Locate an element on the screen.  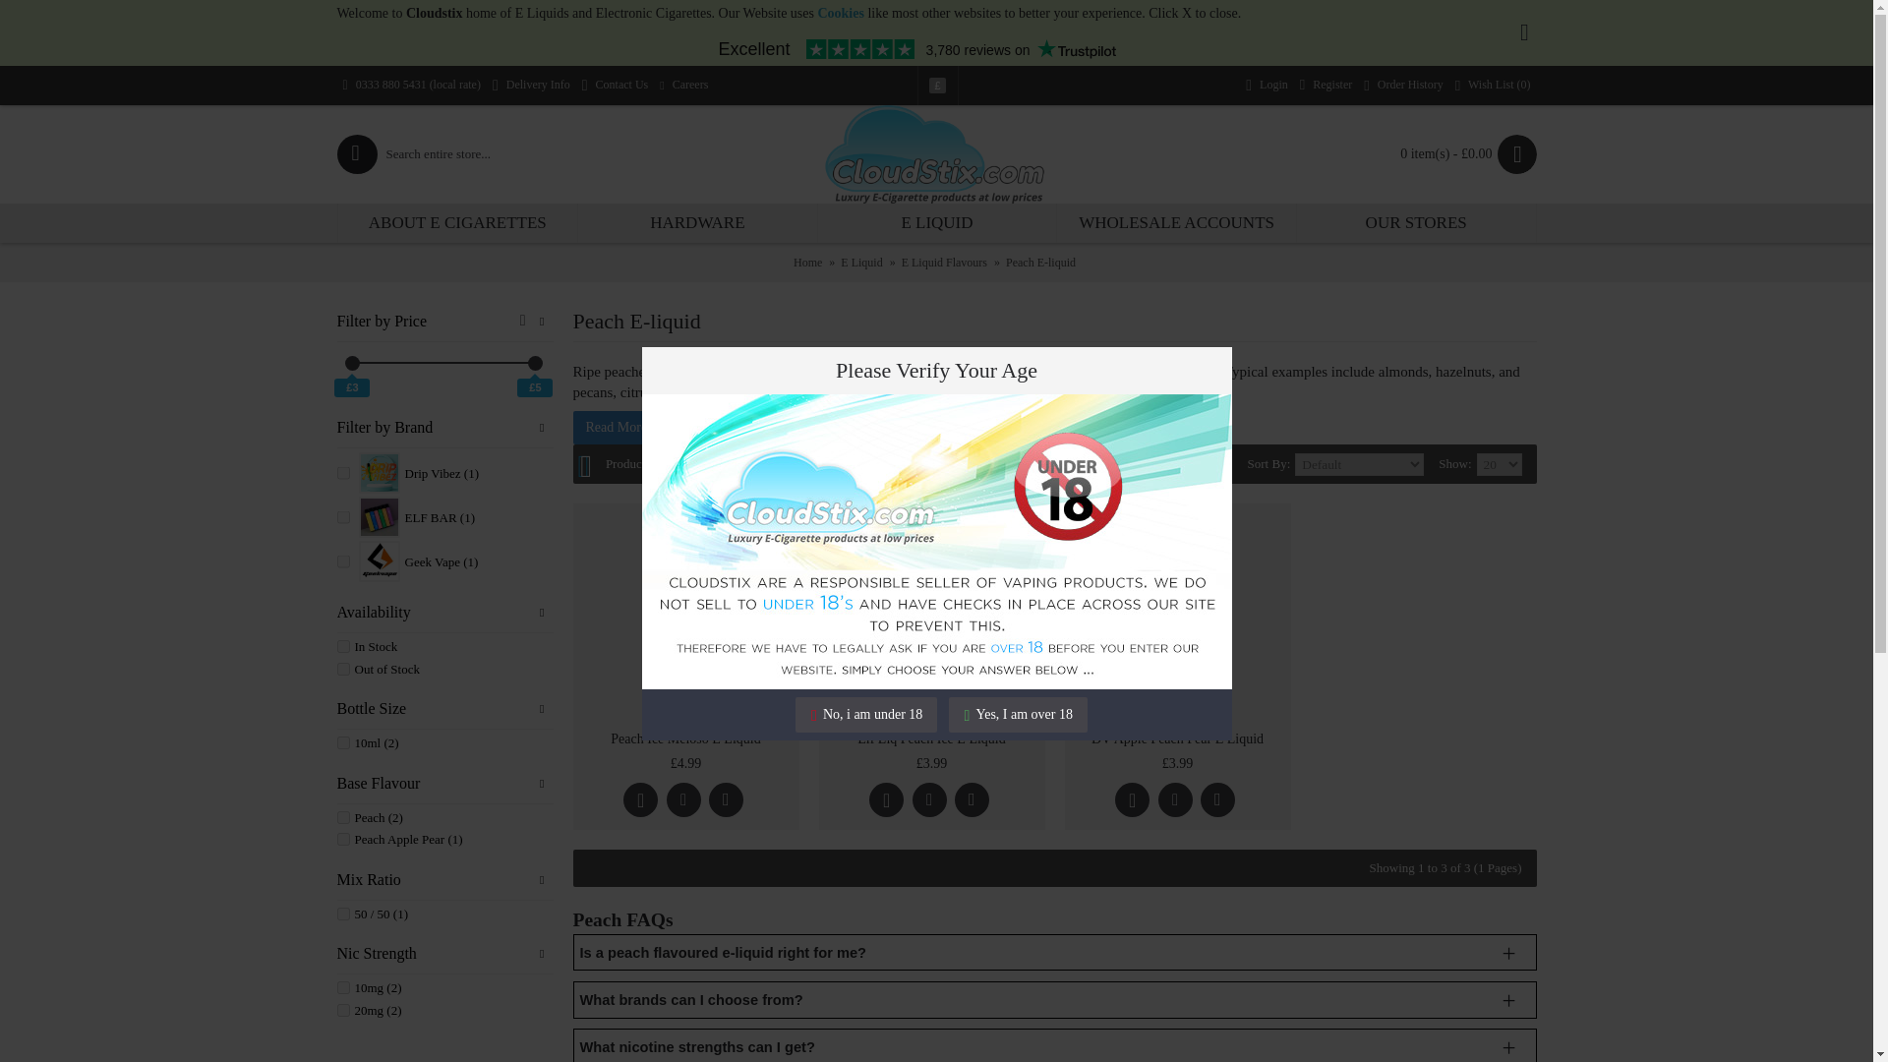
9 is located at coordinates (342, 560).